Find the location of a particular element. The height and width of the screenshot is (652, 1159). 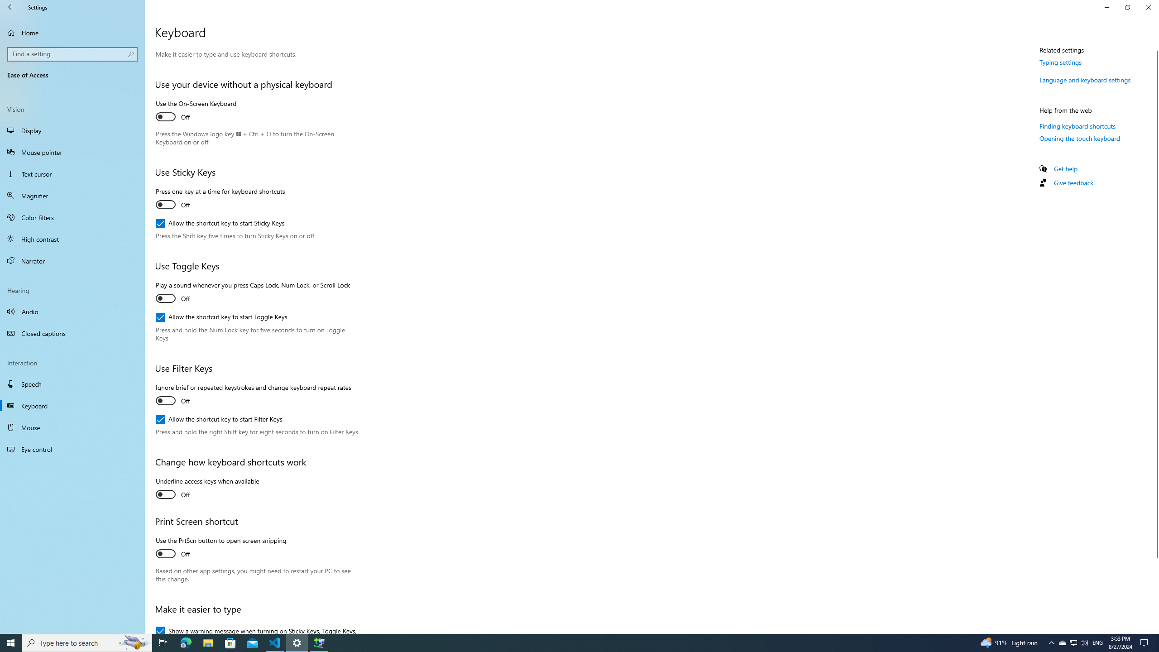

Notification Chevron is located at coordinates (1051, 643).